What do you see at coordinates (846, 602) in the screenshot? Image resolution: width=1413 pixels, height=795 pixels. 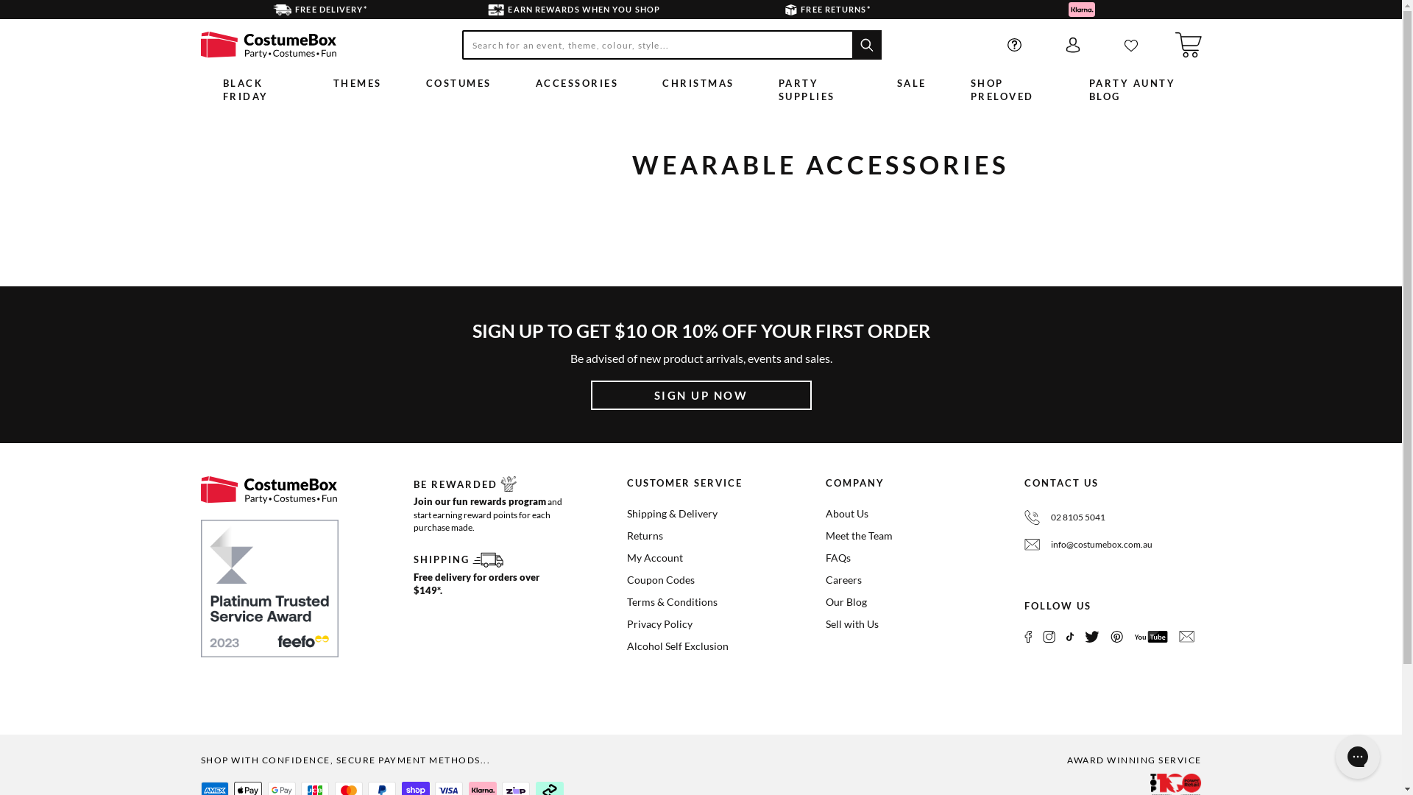 I see `Our Blog` at bounding box center [846, 602].